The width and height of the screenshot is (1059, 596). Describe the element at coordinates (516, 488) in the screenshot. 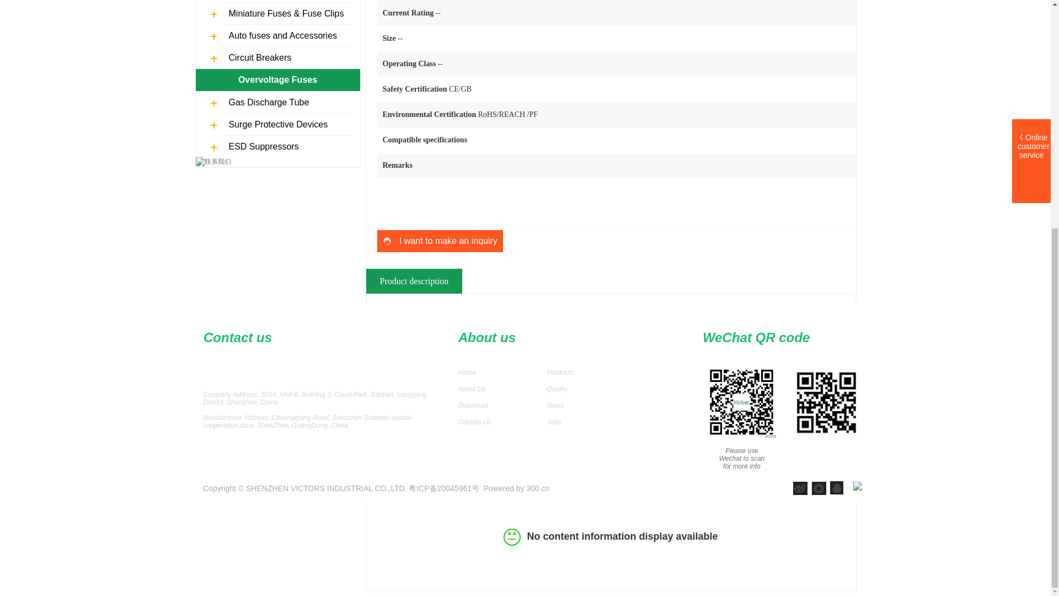

I see `Powered by 300.cn` at that location.